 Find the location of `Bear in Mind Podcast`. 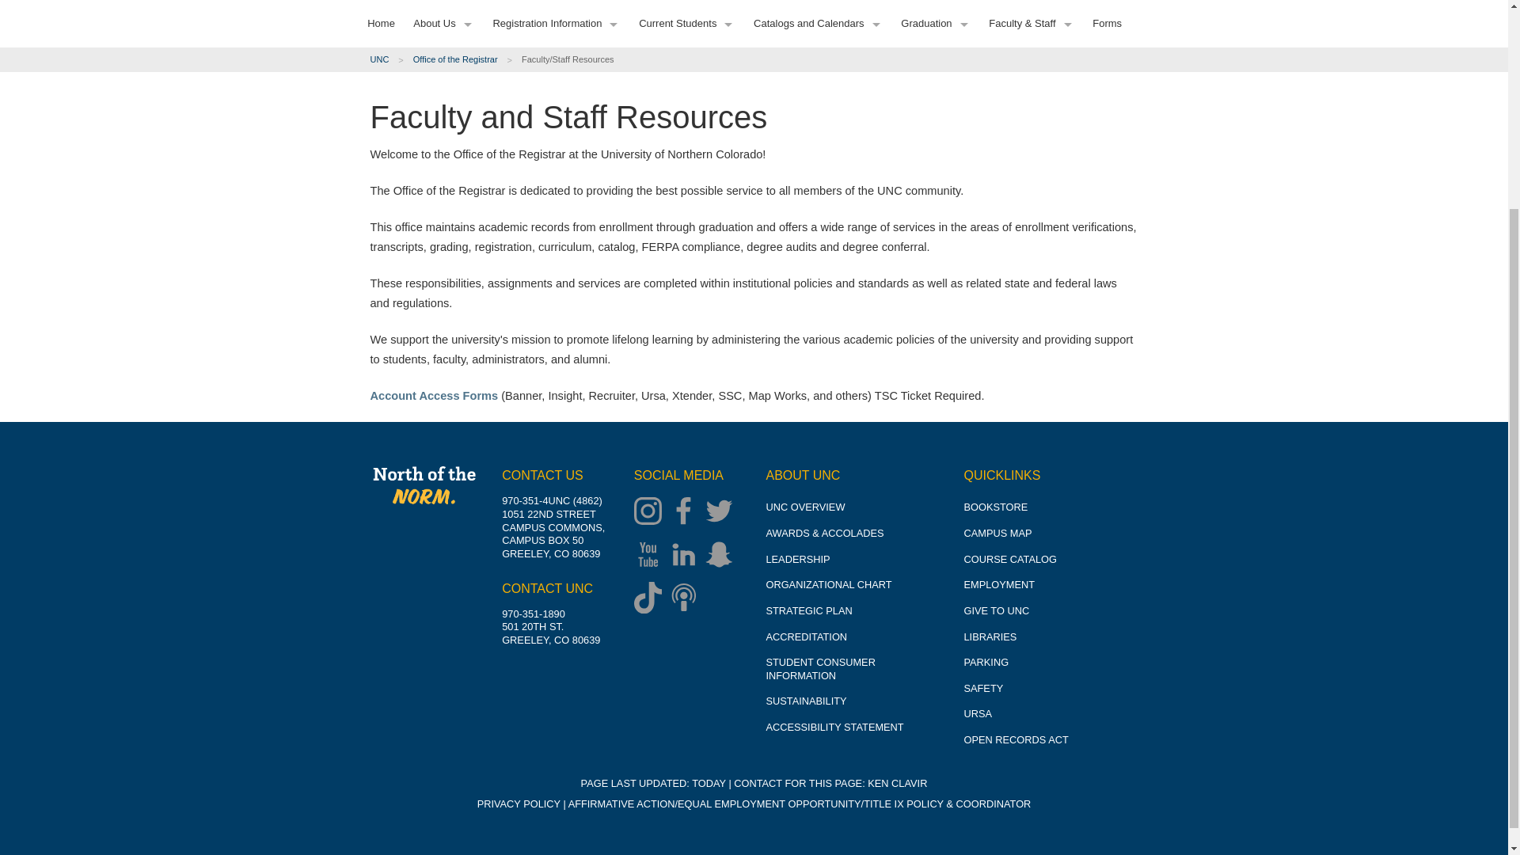

Bear in Mind Podcast is located at coordinates (687, 599).